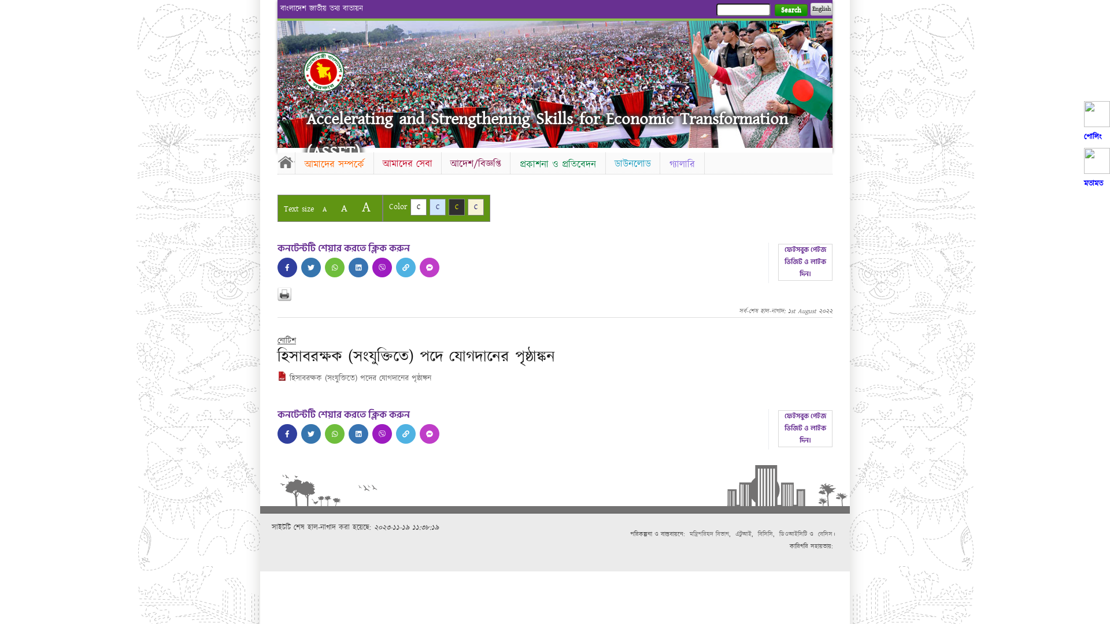  Describe the element at coordinates (419, 207) in the screenshot. I see `C` at that location.